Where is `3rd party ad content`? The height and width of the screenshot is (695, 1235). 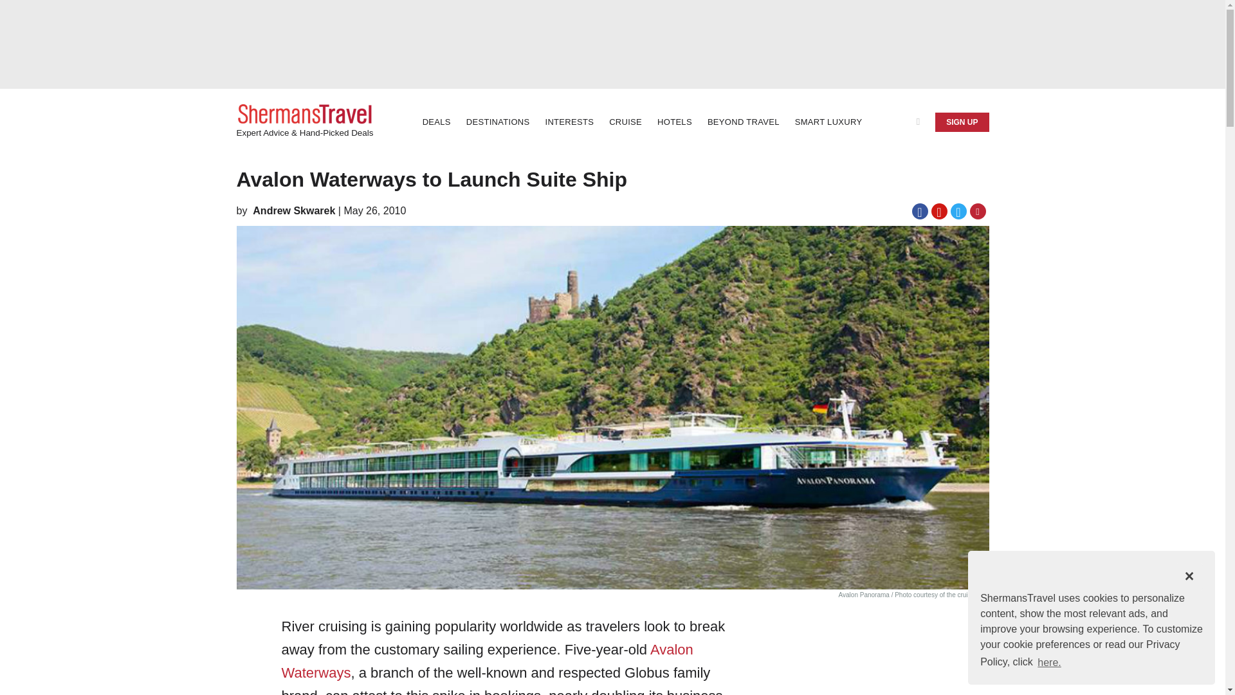
3rd party ad content is located at coordinates (893, 680).